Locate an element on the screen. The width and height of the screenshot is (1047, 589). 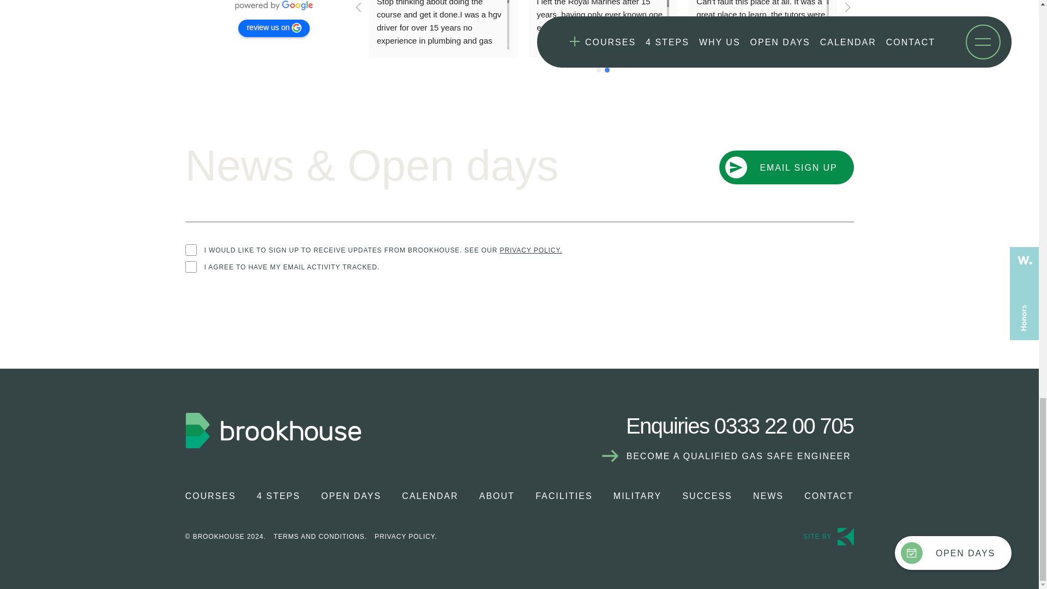
on is located at coordinates (191, 250).